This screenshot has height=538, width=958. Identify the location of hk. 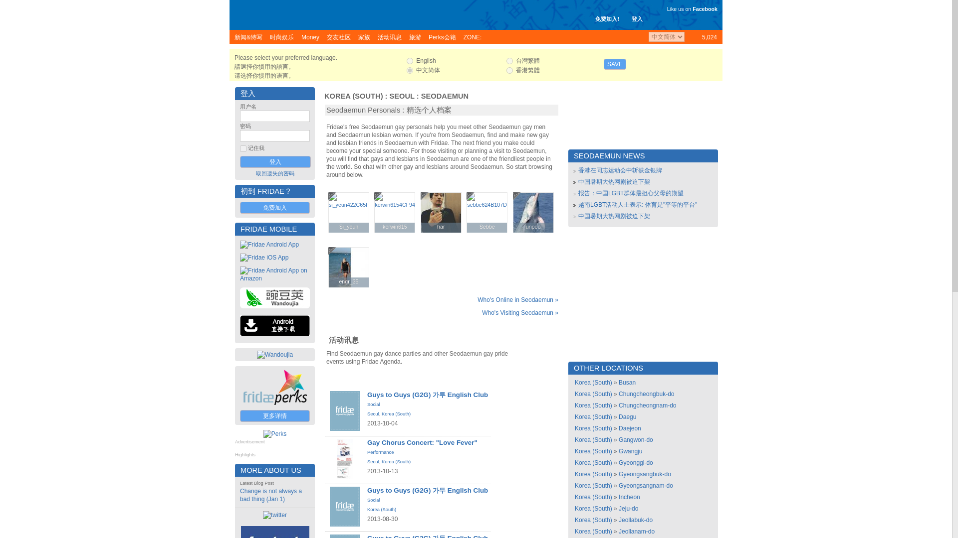
(509, 70).